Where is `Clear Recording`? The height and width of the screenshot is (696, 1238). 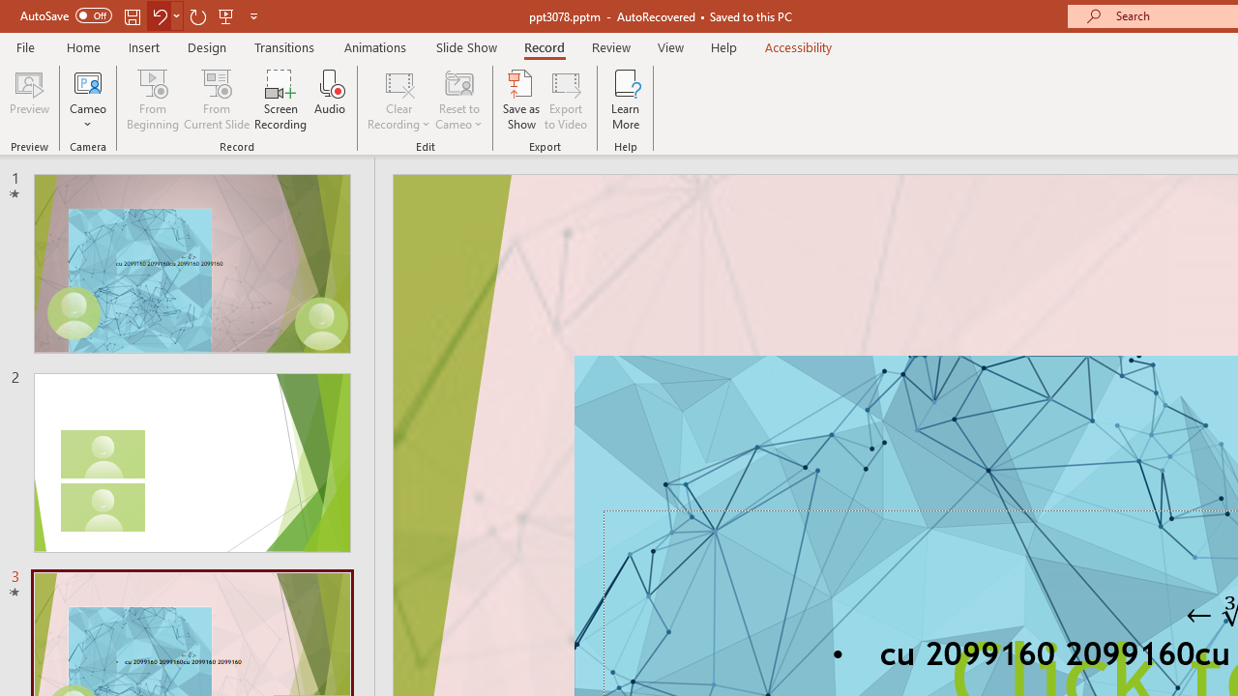 Clear Recording is located at coordinates (398, 99).